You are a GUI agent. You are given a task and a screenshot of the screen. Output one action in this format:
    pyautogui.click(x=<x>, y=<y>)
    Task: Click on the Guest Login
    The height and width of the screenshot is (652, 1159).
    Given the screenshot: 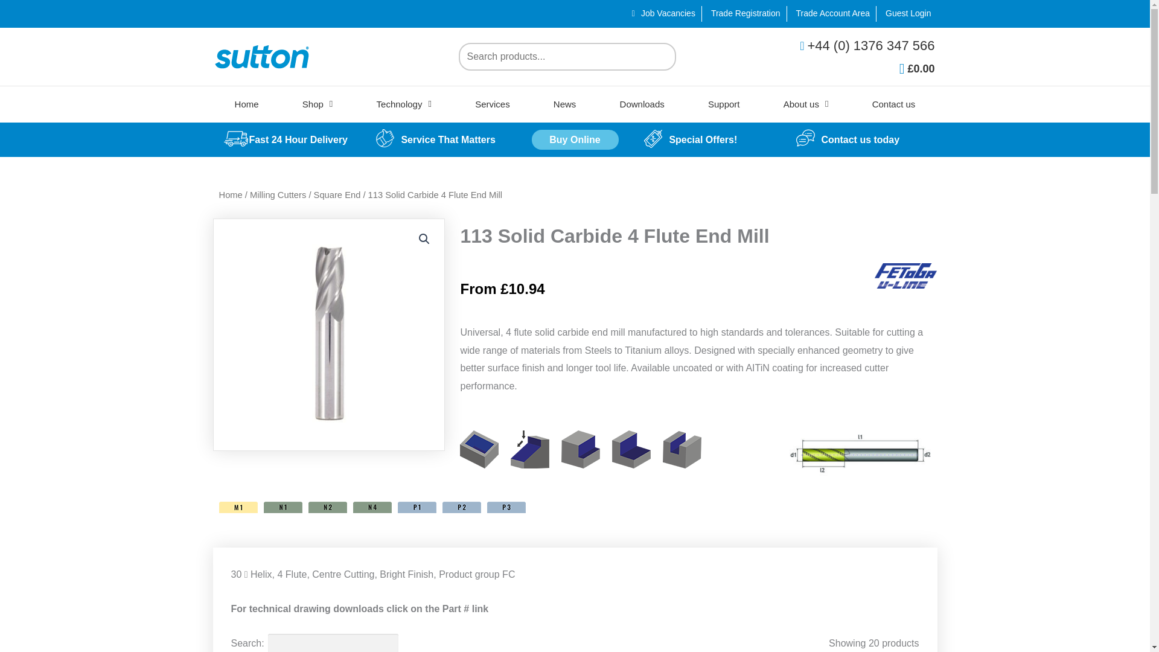 What is the action you would take?
    pyautogui.click(x=907, y=13)
    